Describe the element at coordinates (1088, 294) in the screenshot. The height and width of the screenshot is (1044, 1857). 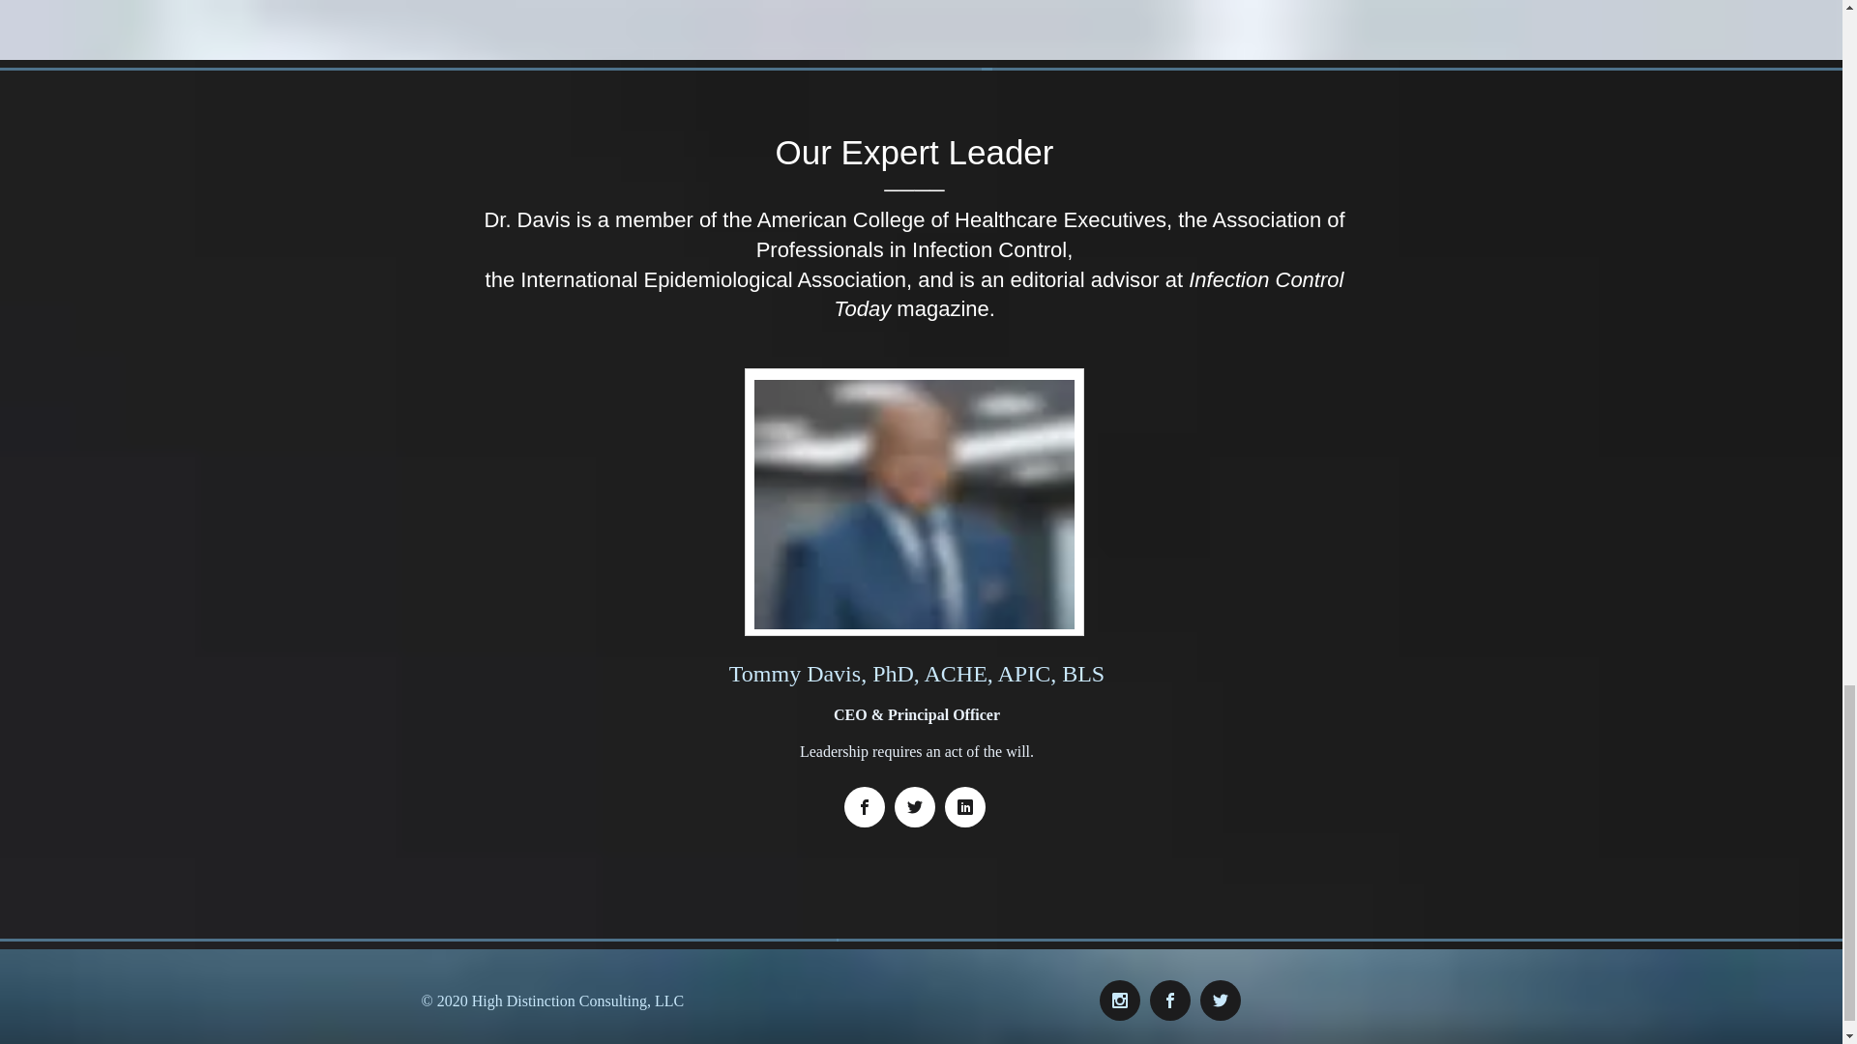
I see `Infection Control Today` at that location.